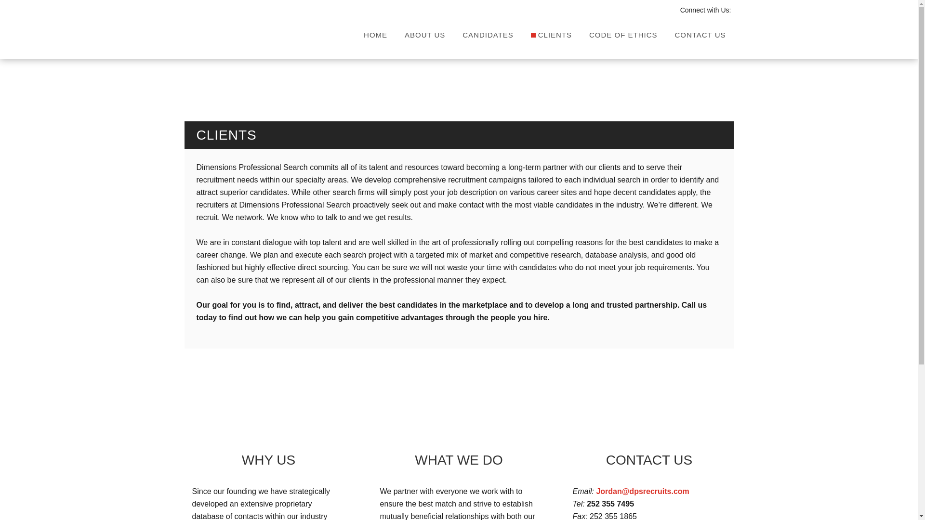  I want to click on CONTACT US, so click(700, 36).